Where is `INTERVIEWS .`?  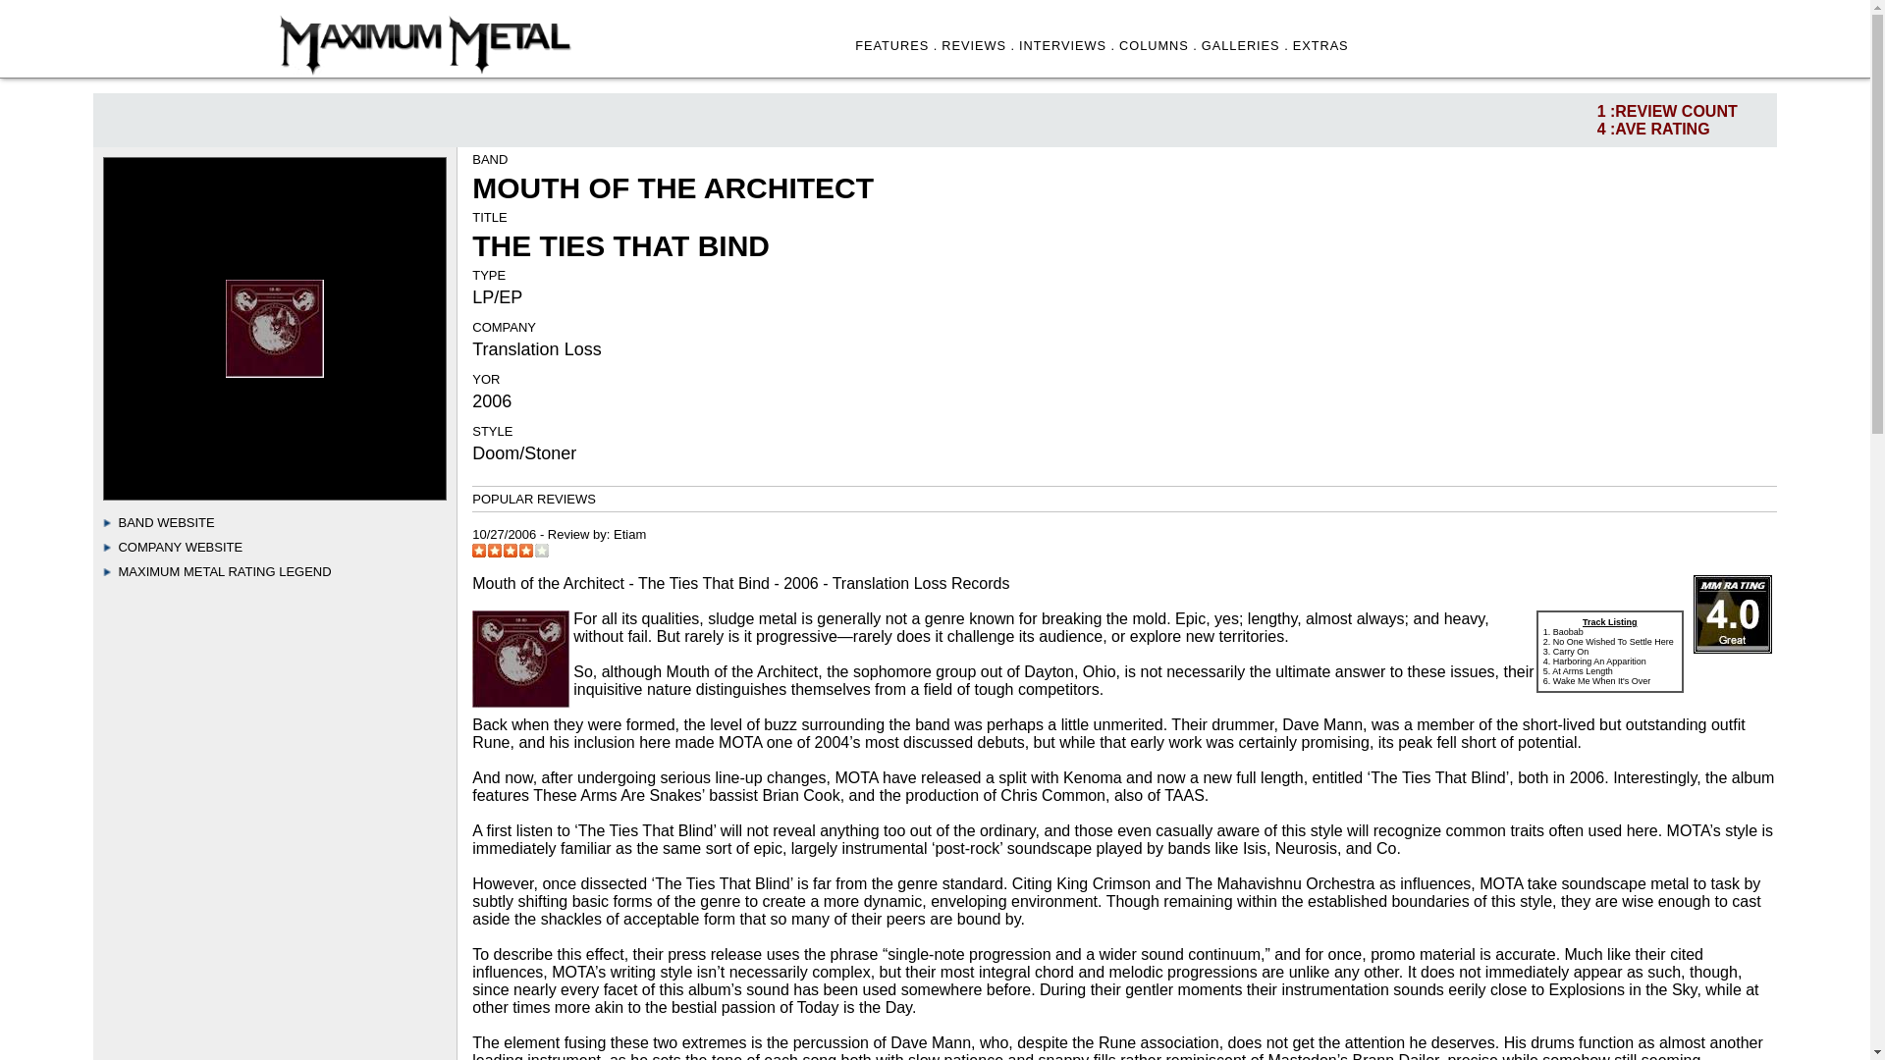 INTERVIEWS . is located at coordinates (1067, 45).